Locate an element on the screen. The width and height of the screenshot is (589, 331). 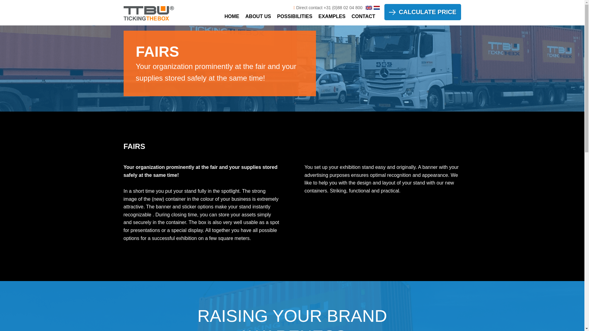
ABOUT US is located at coordinates (258, 16).